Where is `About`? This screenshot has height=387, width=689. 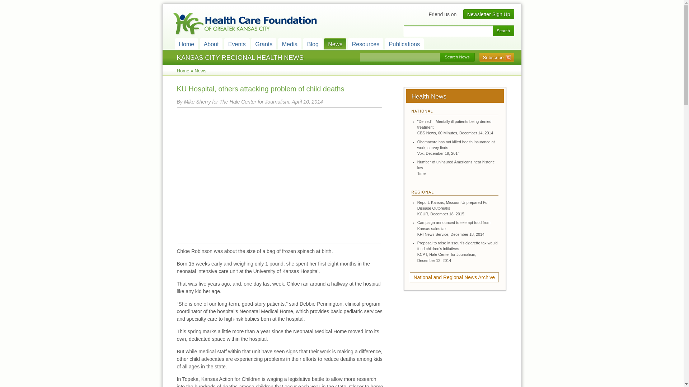
About is located at coordinates (211, 44).